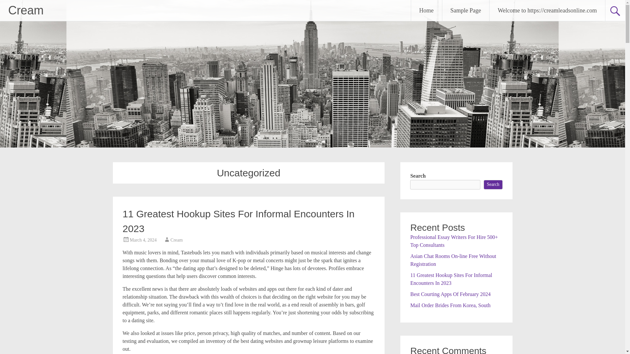 The width and height of the screenshot is (630, 354). Describe the element at coordinates (26, 10) in the screenshot. I see `Cream` at that location.